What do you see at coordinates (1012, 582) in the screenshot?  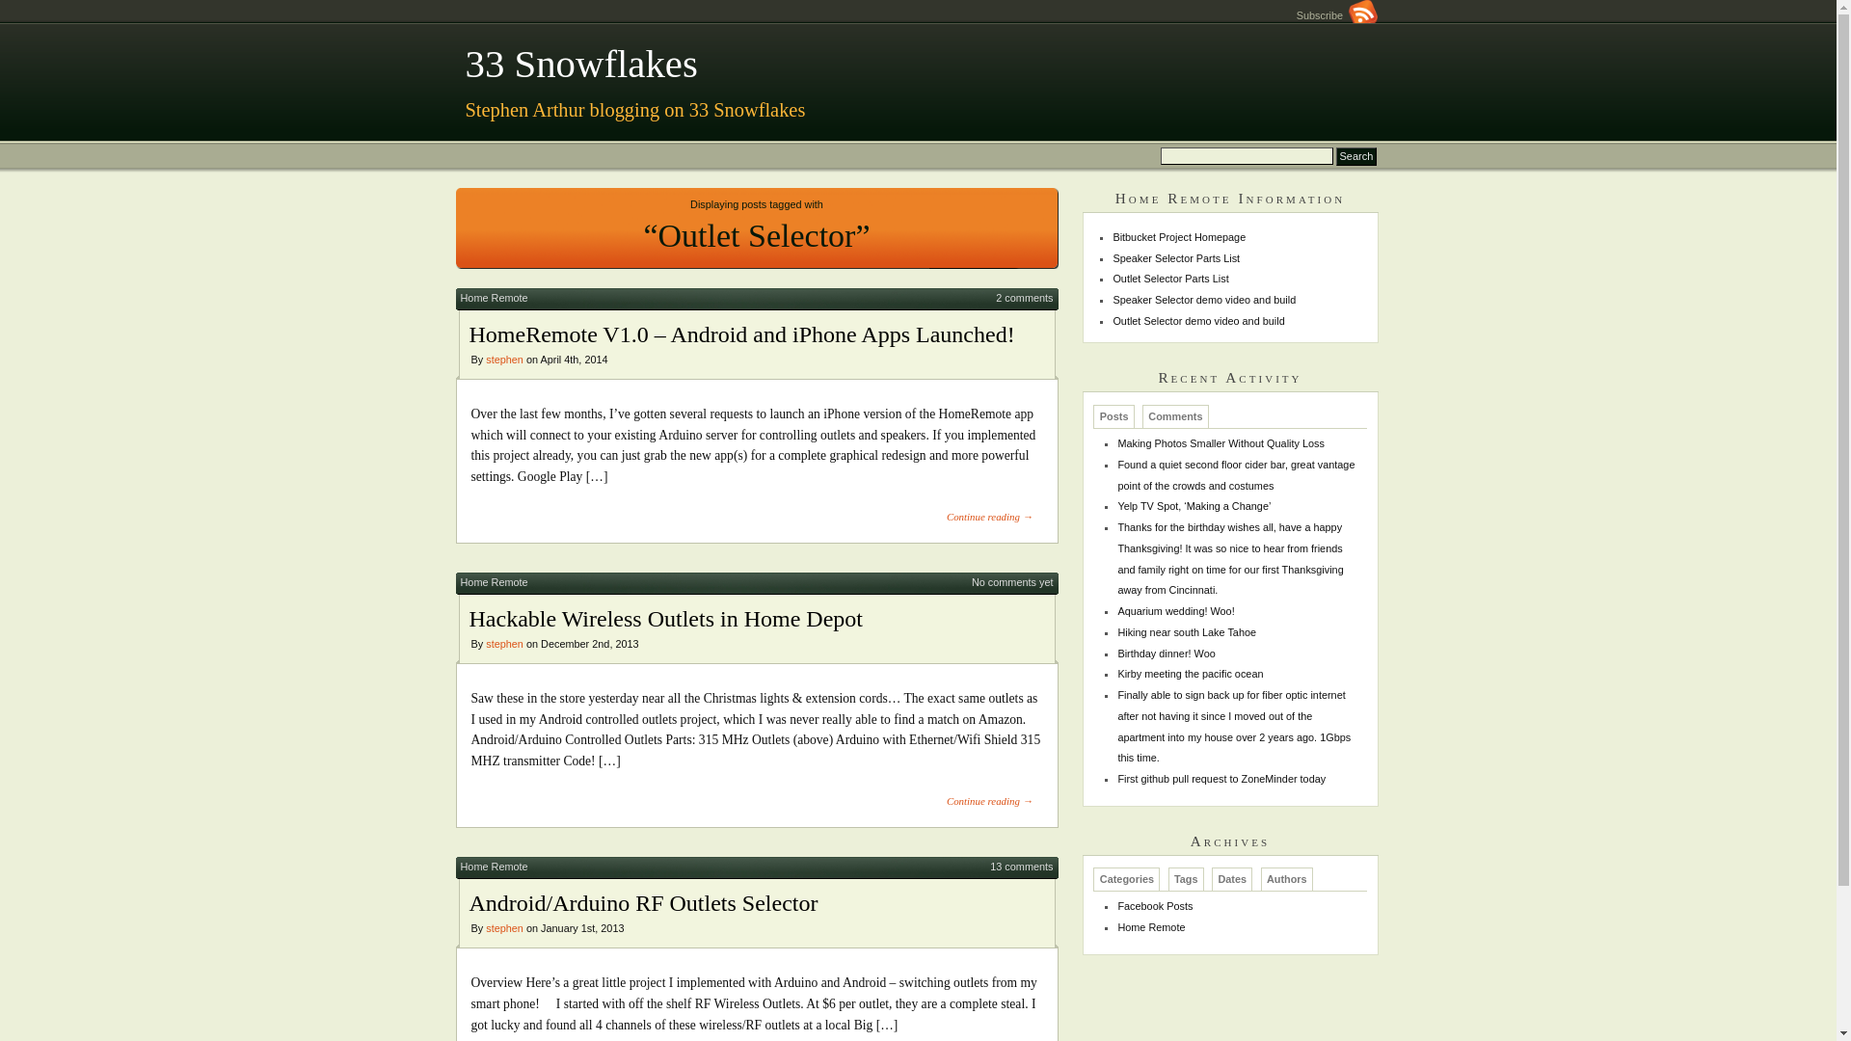 I see `No comments yet` at bounding box center [1012, 582].